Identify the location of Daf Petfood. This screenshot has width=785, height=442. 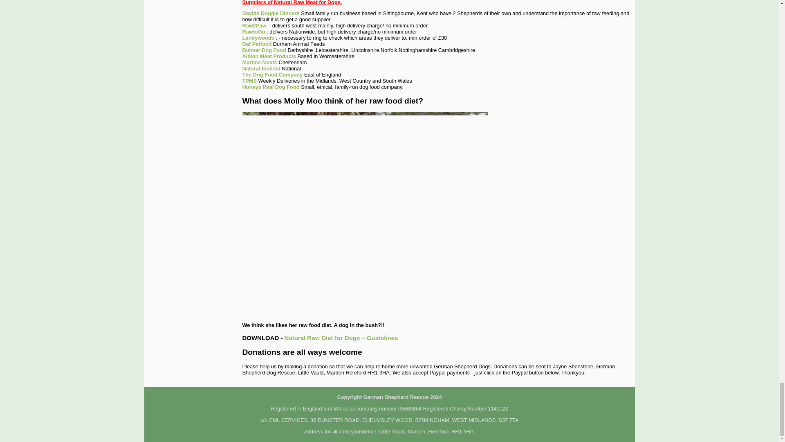
(257, 44).